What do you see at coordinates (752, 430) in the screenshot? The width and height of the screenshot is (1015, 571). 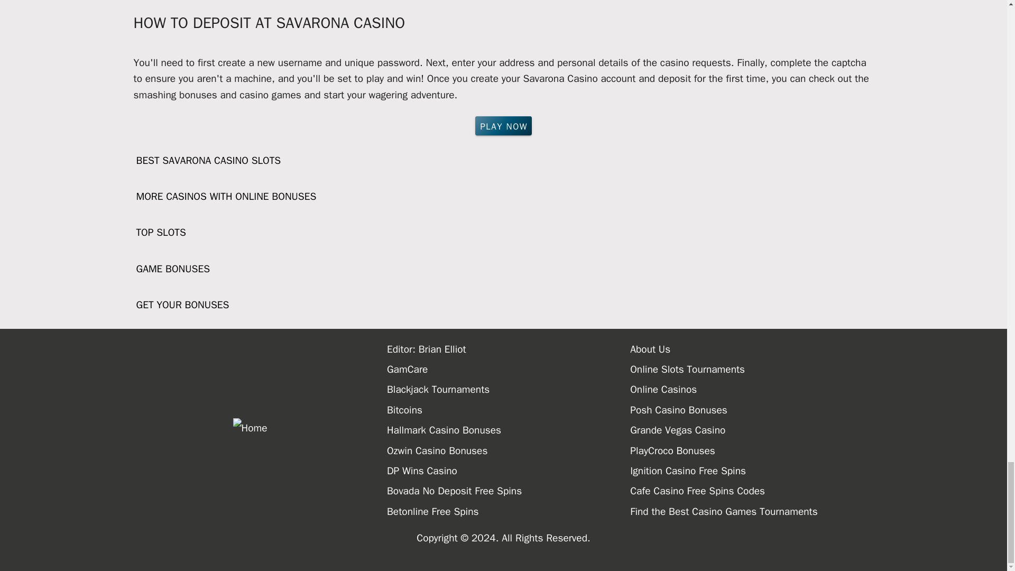 I see `Grande Vegas Casino` at bounding box center [752, 430].